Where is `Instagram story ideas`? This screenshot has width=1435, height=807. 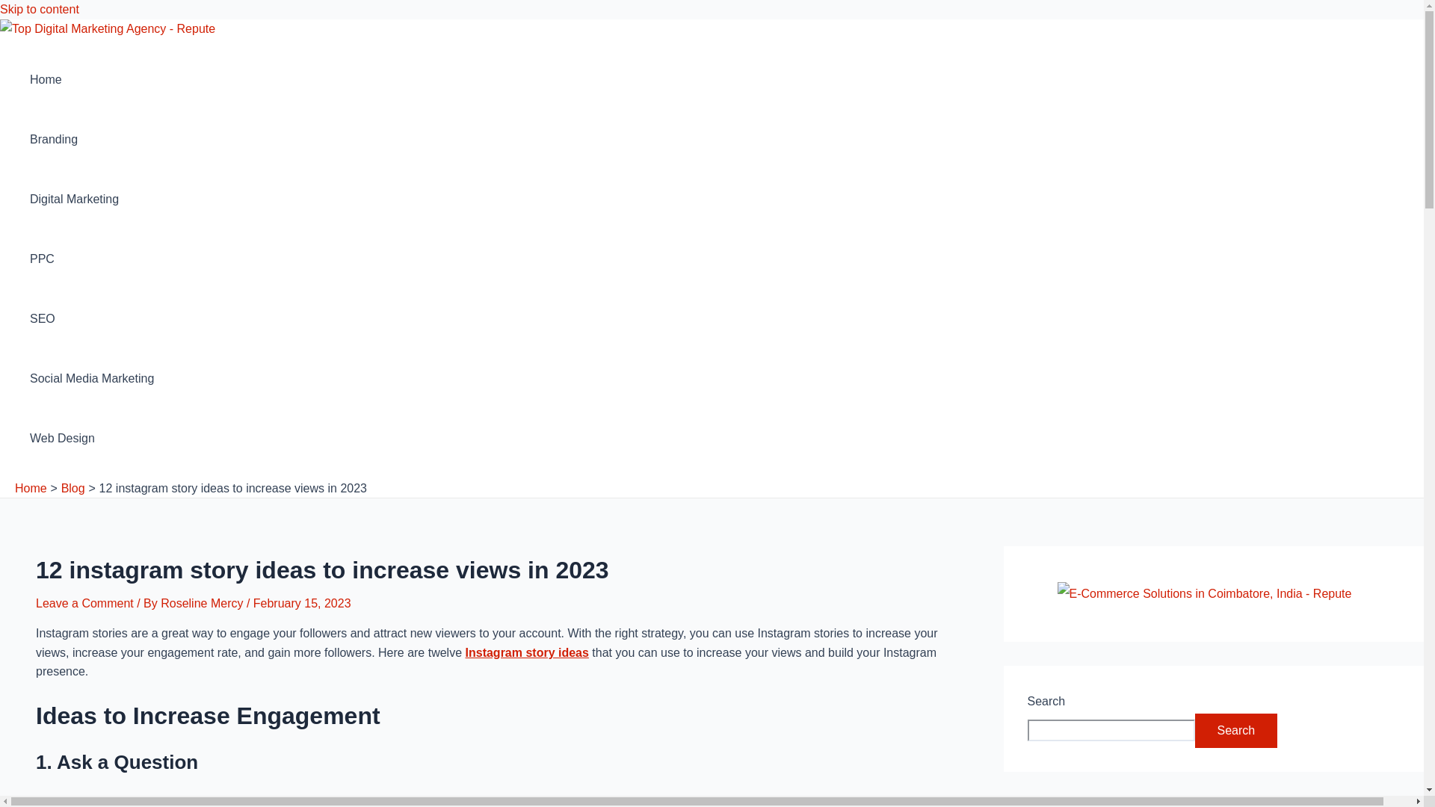 Instagram story ideas is located at coordinates (526, 653).